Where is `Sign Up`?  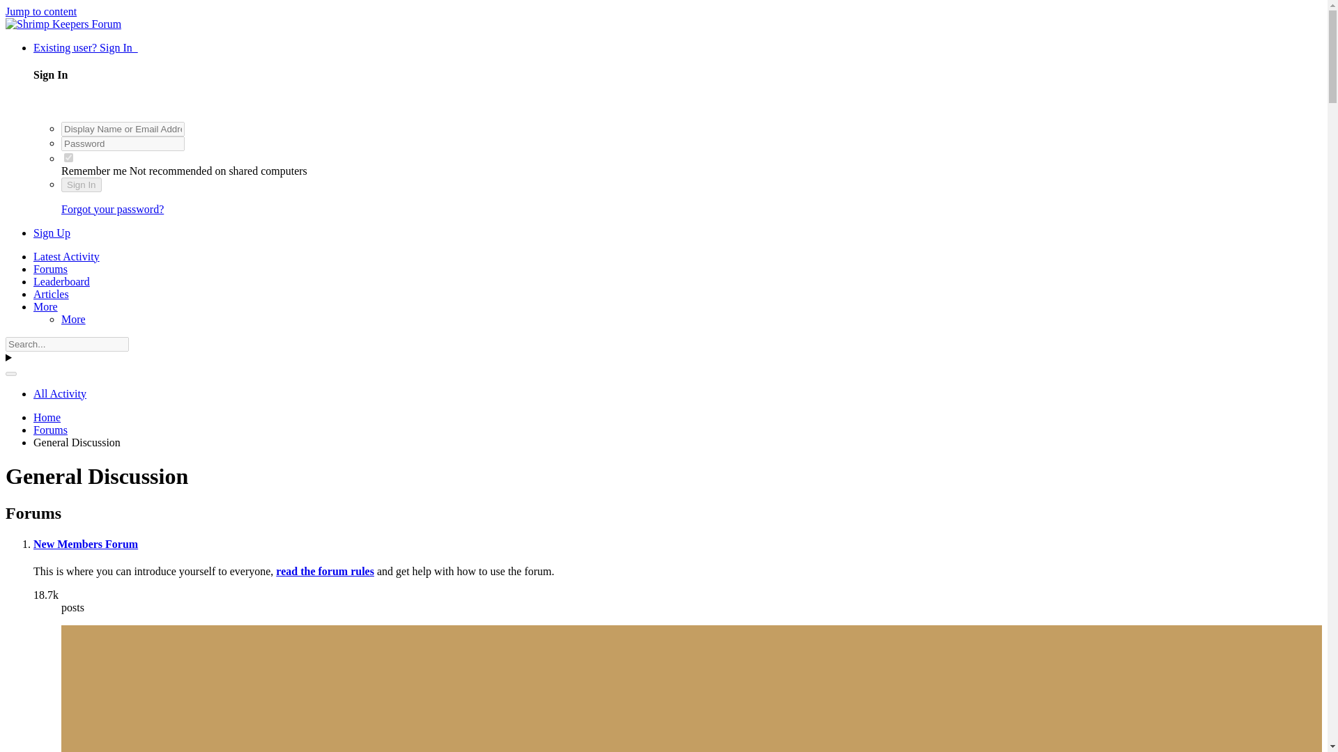 Sign Up is located at coordinates (52, 233).